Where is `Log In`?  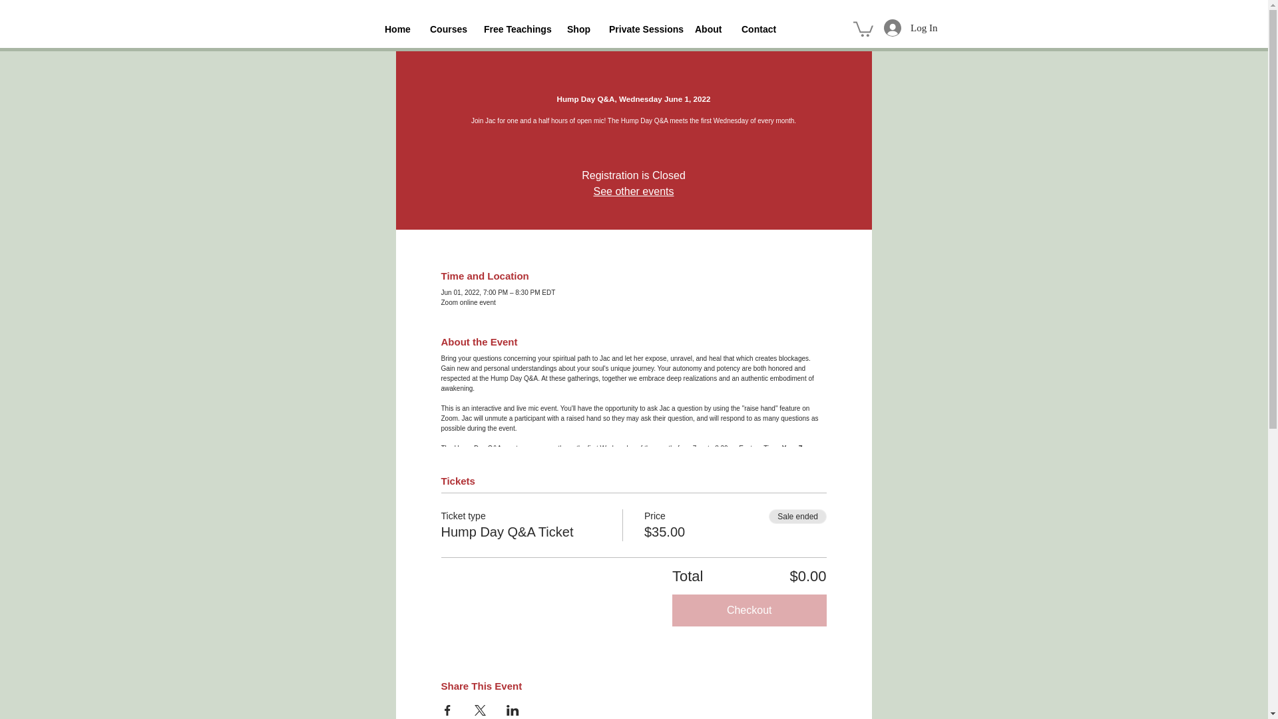
Log In is located at coordinates (911, 27).